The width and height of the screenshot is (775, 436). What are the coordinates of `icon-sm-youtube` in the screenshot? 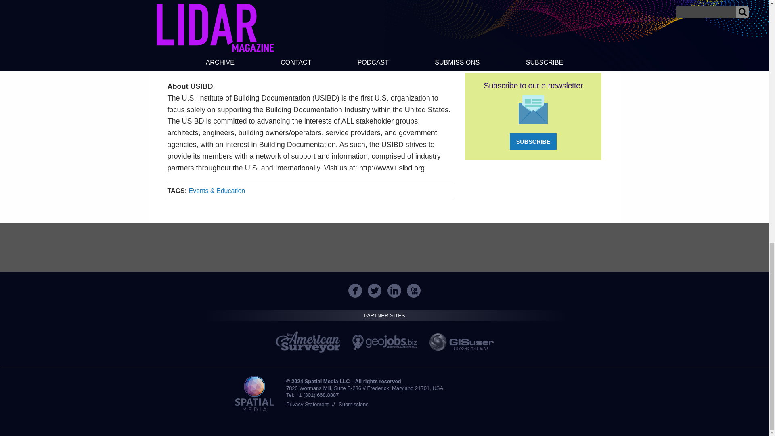 It's located at (414, 291).